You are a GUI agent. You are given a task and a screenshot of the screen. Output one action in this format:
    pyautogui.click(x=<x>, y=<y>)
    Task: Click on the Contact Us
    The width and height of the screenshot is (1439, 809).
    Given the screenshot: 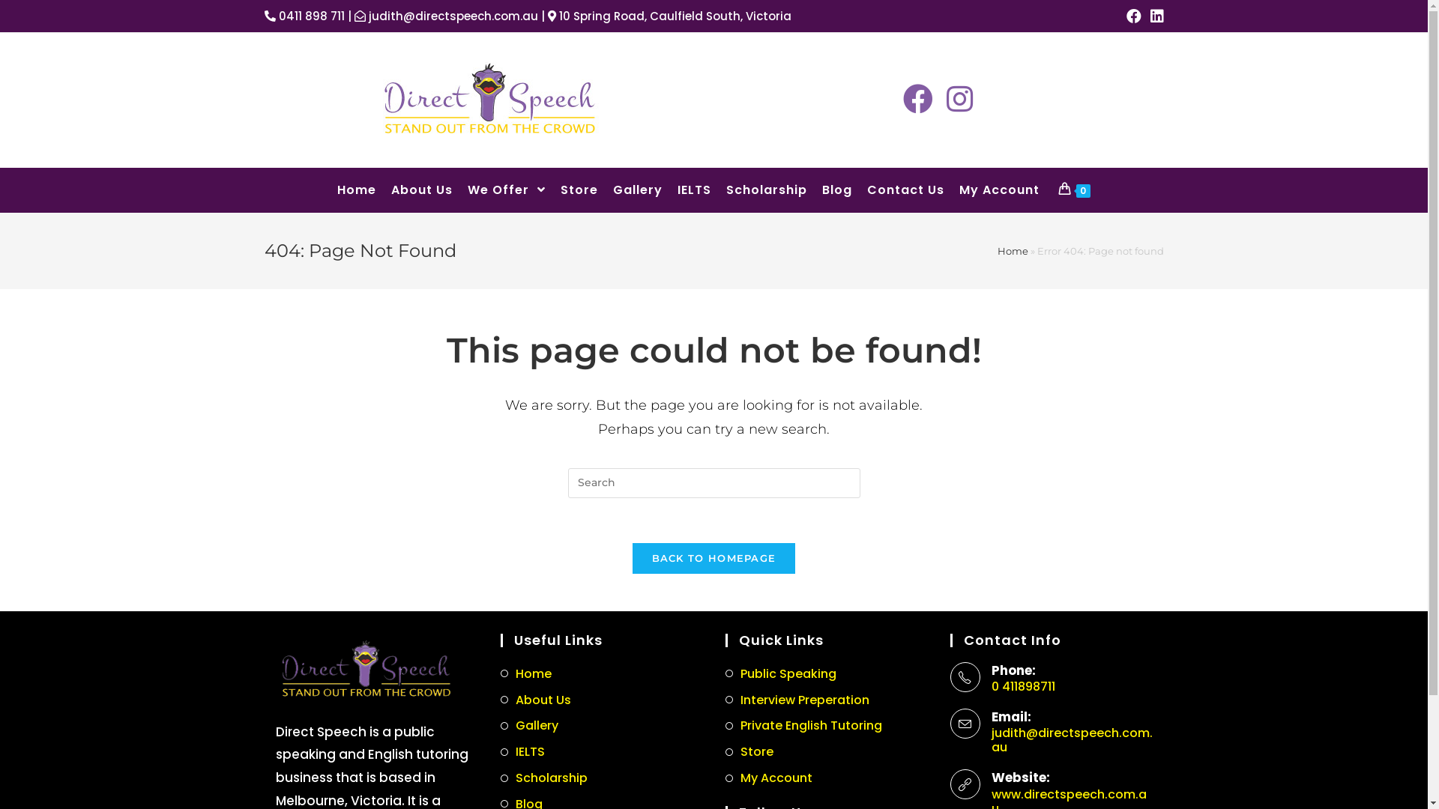 What is the action you would take?
    pyautogui.click(x=905, y=190)
    